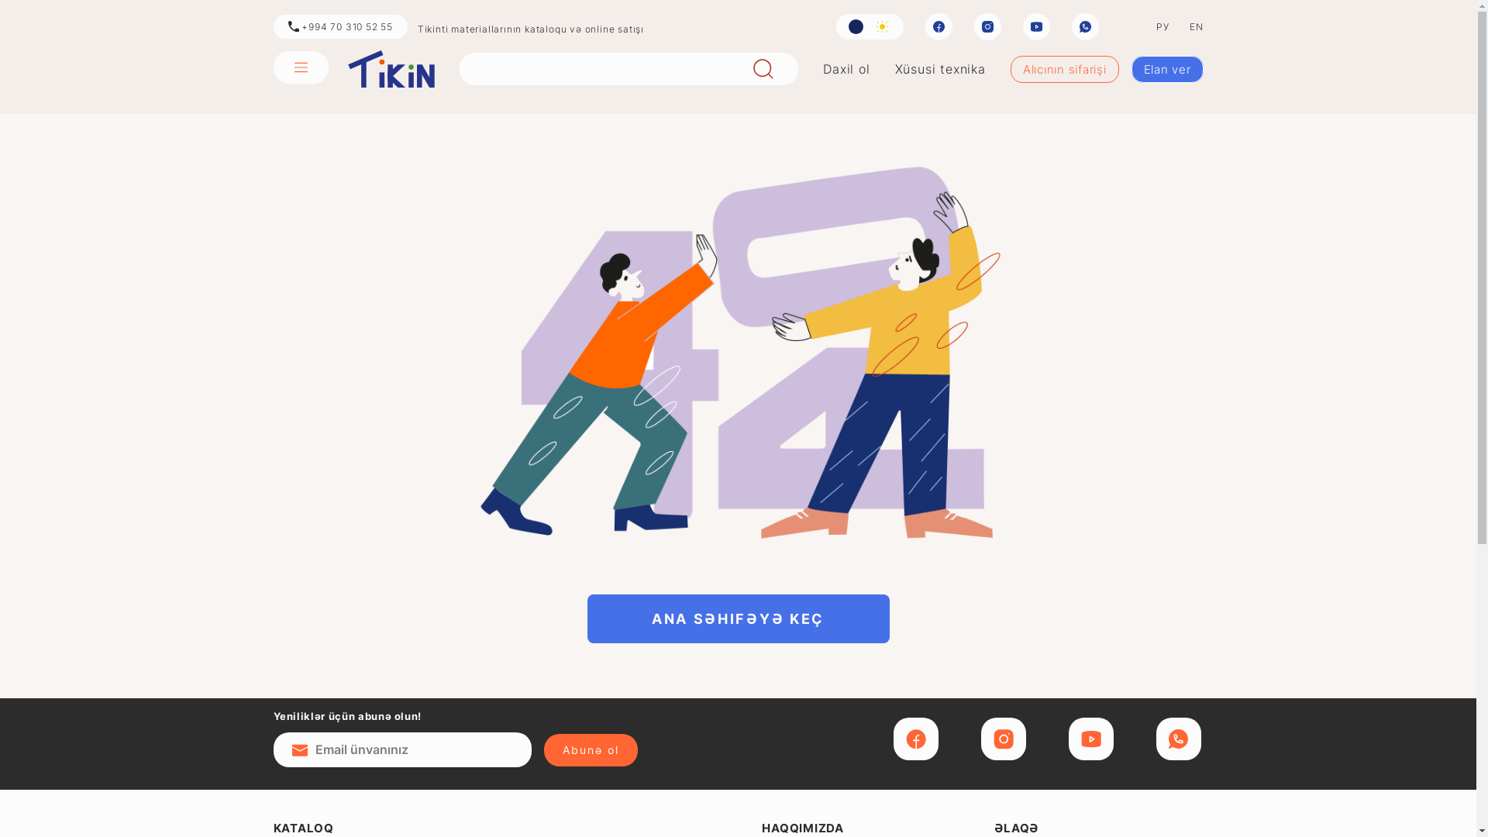  What do you see at coordinates (1167, 70) in the screenshot?
I see `Elan ver` at bounding box center [1167, 70].